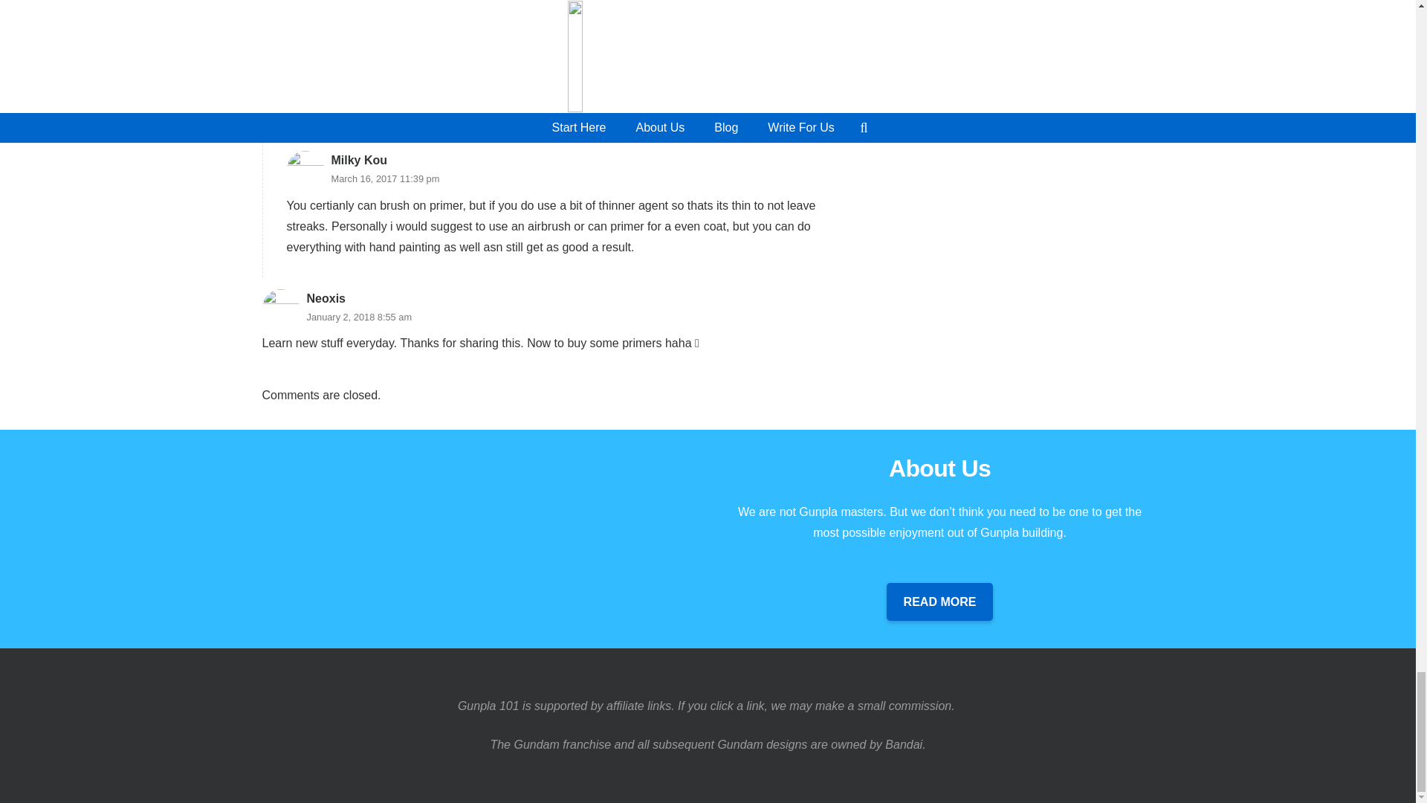  Describe the element at coordinates (456, 20) in the screenshot. I see `March 17, 2017 1:49 am` at that location.